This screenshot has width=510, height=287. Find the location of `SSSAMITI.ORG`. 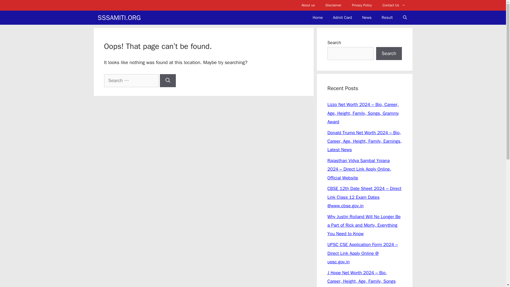

SSSAMITI.ORG is located at coordinates (119, 17).